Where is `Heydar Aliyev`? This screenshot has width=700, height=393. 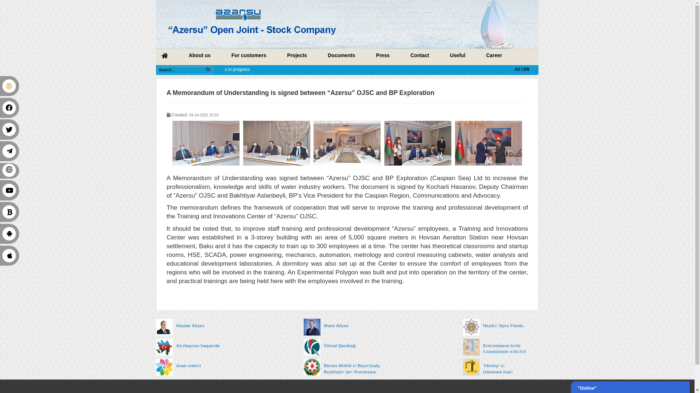 Heydar Aliyev is located at coordinates (235, 352).